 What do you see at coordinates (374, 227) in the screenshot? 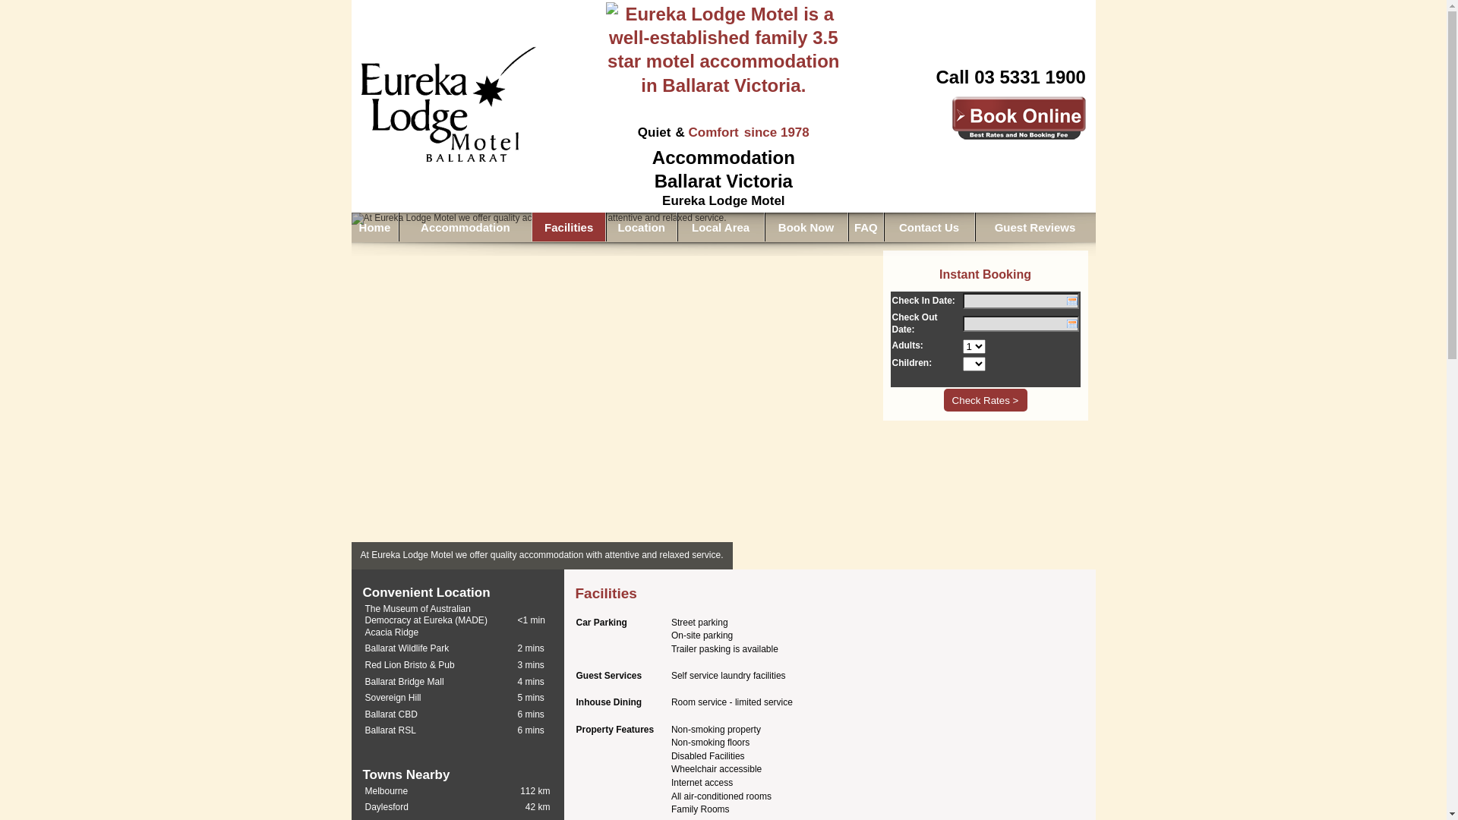
I see `Home` at bounding box center [374, 227].